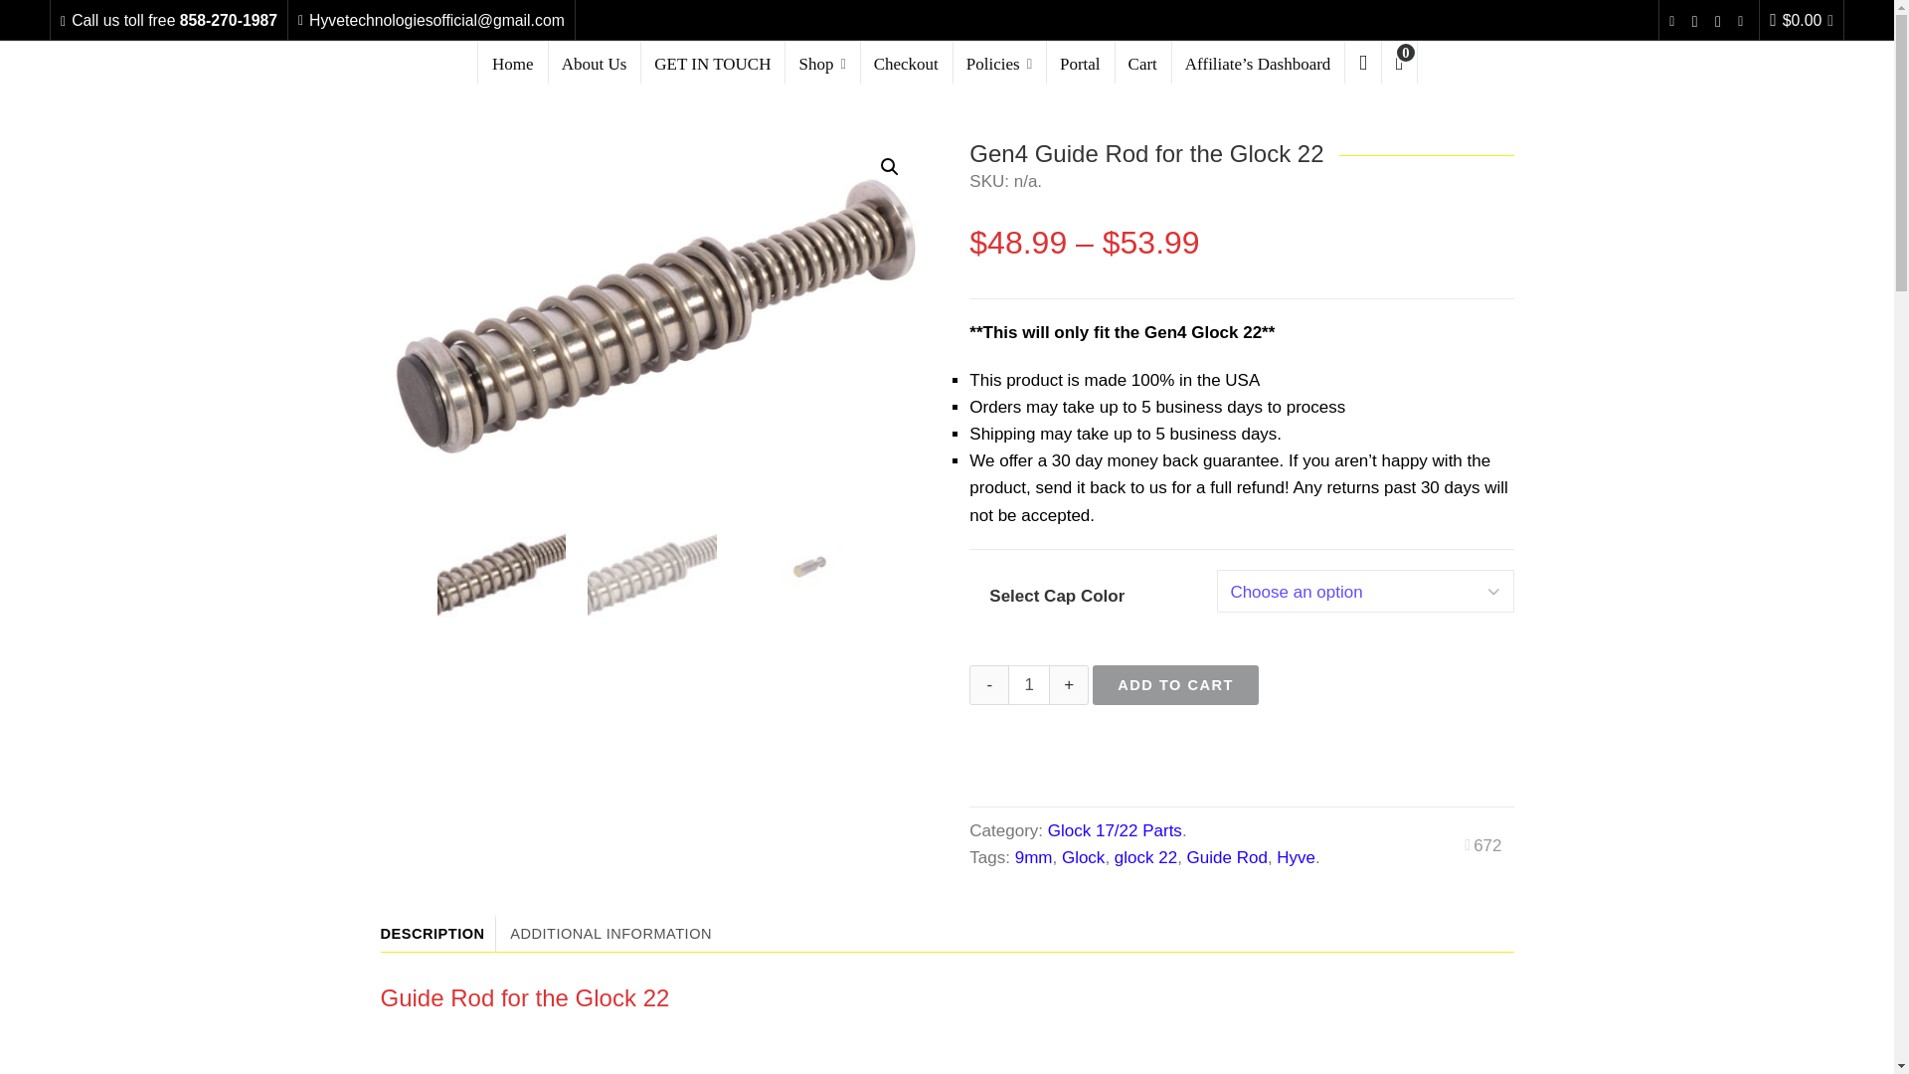 The width and height of the screenshot is (1909, 1074). Describe the element at coordinates (1028, 684) in the screenshot. I see `Qty` at that location.